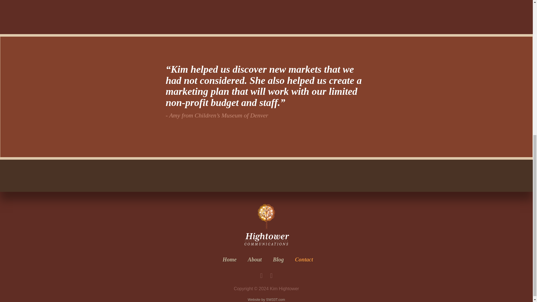  Describe the element at coordinates (229, 259) in the screenshot. I see `Home` at that location.